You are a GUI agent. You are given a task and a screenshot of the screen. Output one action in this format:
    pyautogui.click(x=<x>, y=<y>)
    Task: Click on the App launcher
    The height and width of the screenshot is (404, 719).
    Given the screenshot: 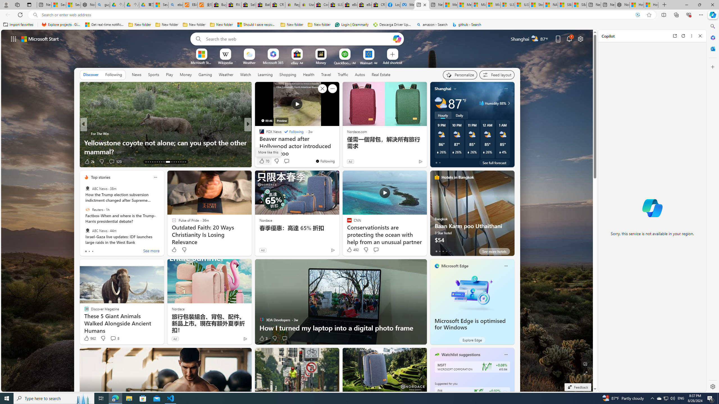 What is the action you would take?
    pyautogui.click(x=13, y=39)
    